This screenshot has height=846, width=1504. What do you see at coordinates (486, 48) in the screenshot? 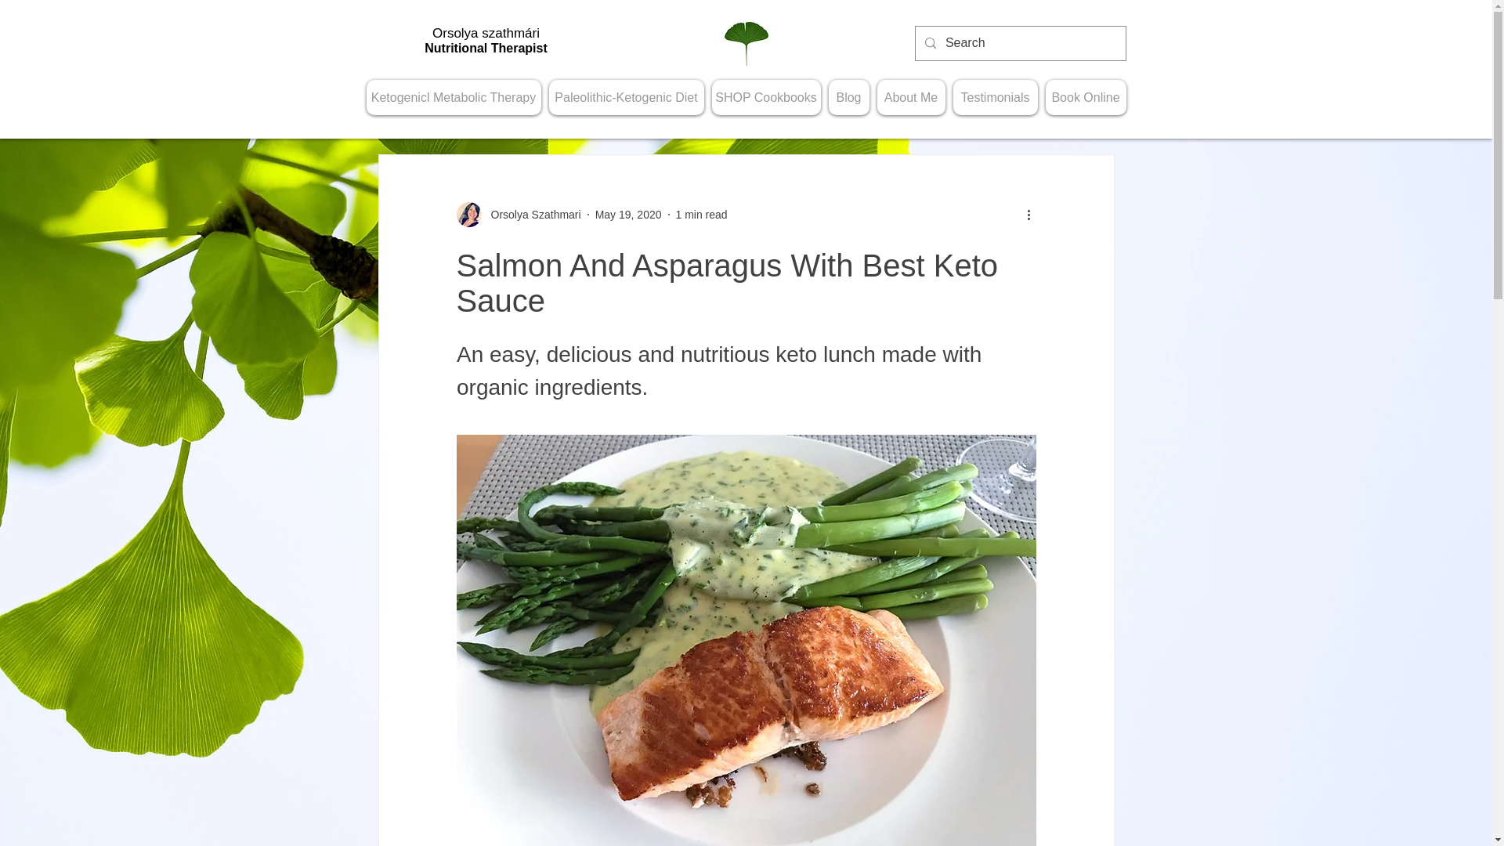
I see `Nutritional Therapist` at bounding box center [486, 48].